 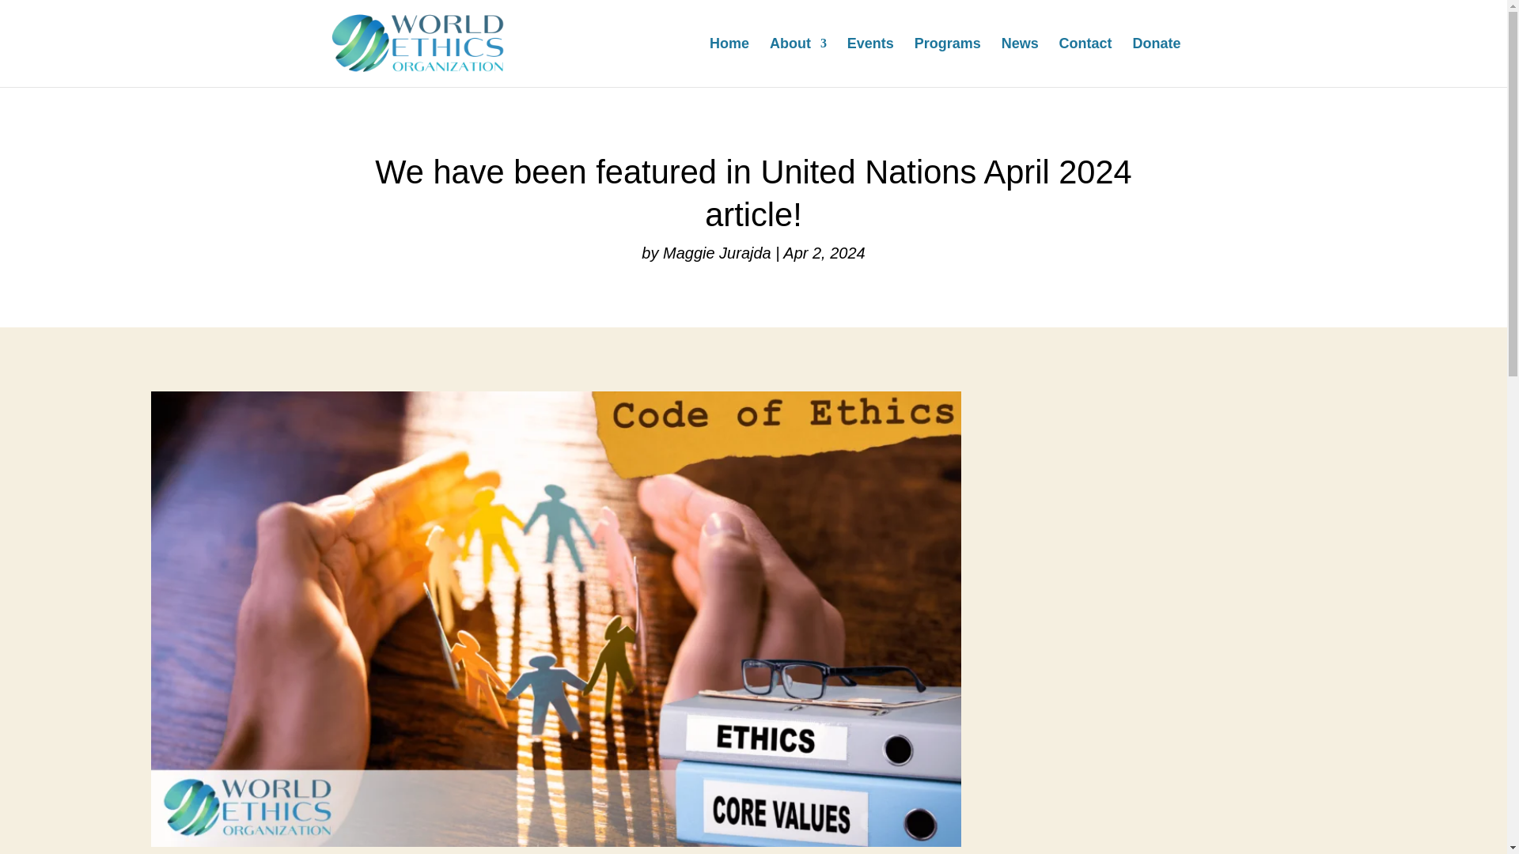 What do you see at coordinates (797, 62) in the screenshot?
I see `About` at bounding box center [797, 62].